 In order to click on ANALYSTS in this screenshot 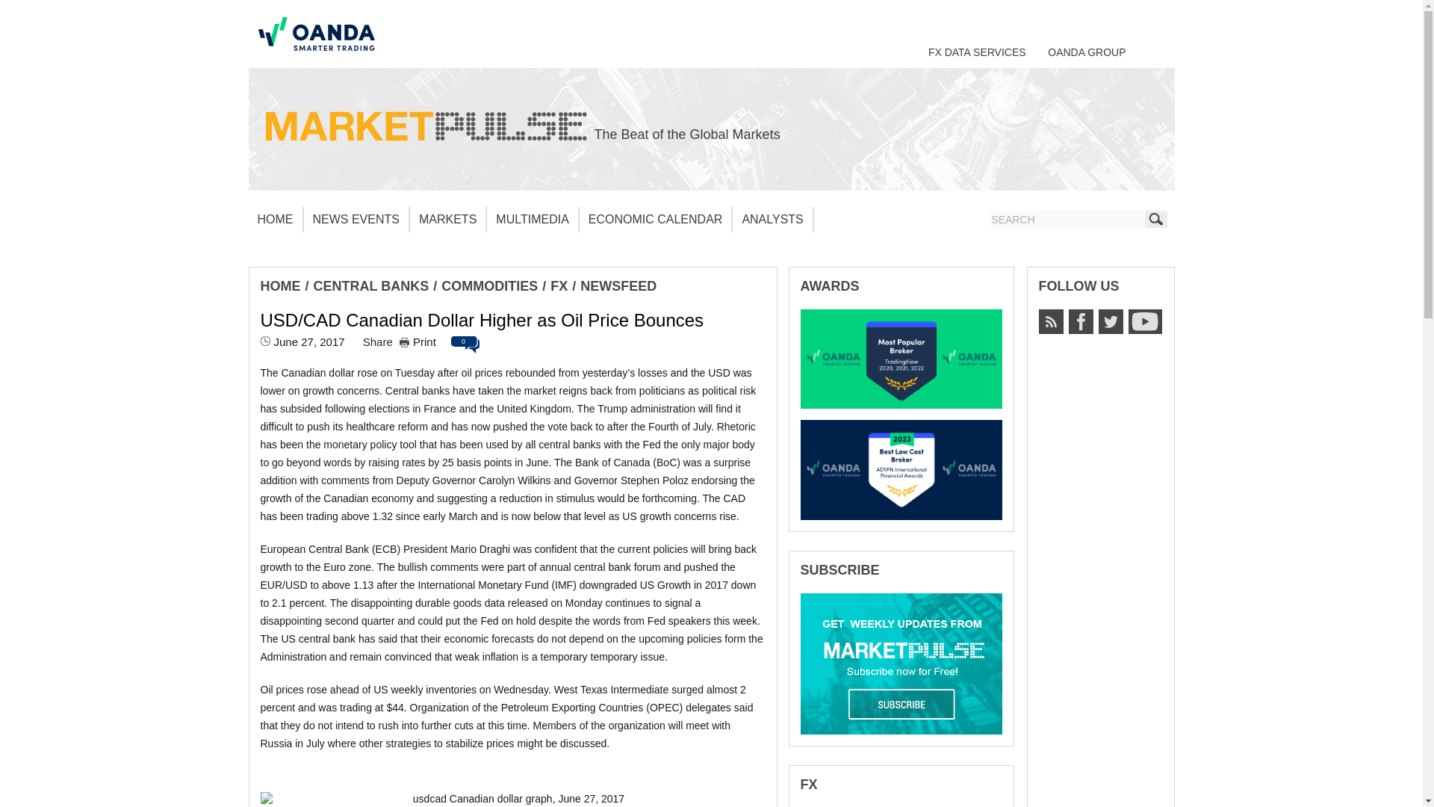, I will do `click(772, 220)`.